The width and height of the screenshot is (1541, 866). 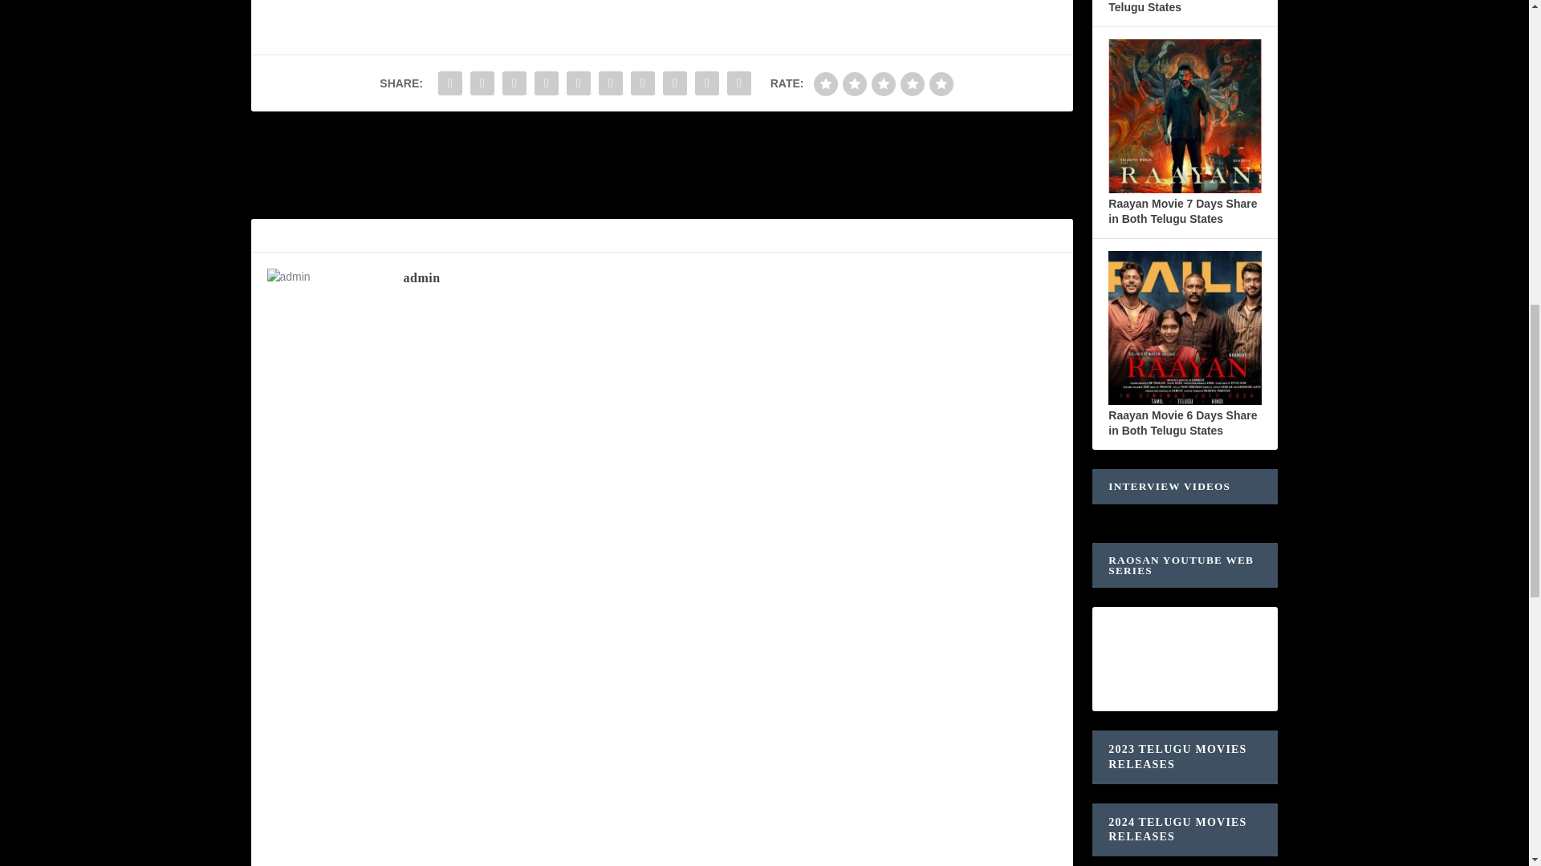 What do you see at coordinates (738, 83) in the screenshot?
I see `Share "Sudigadu SUDIGALI hits Hyderabad" via Print` at bounding box center [738, 83].